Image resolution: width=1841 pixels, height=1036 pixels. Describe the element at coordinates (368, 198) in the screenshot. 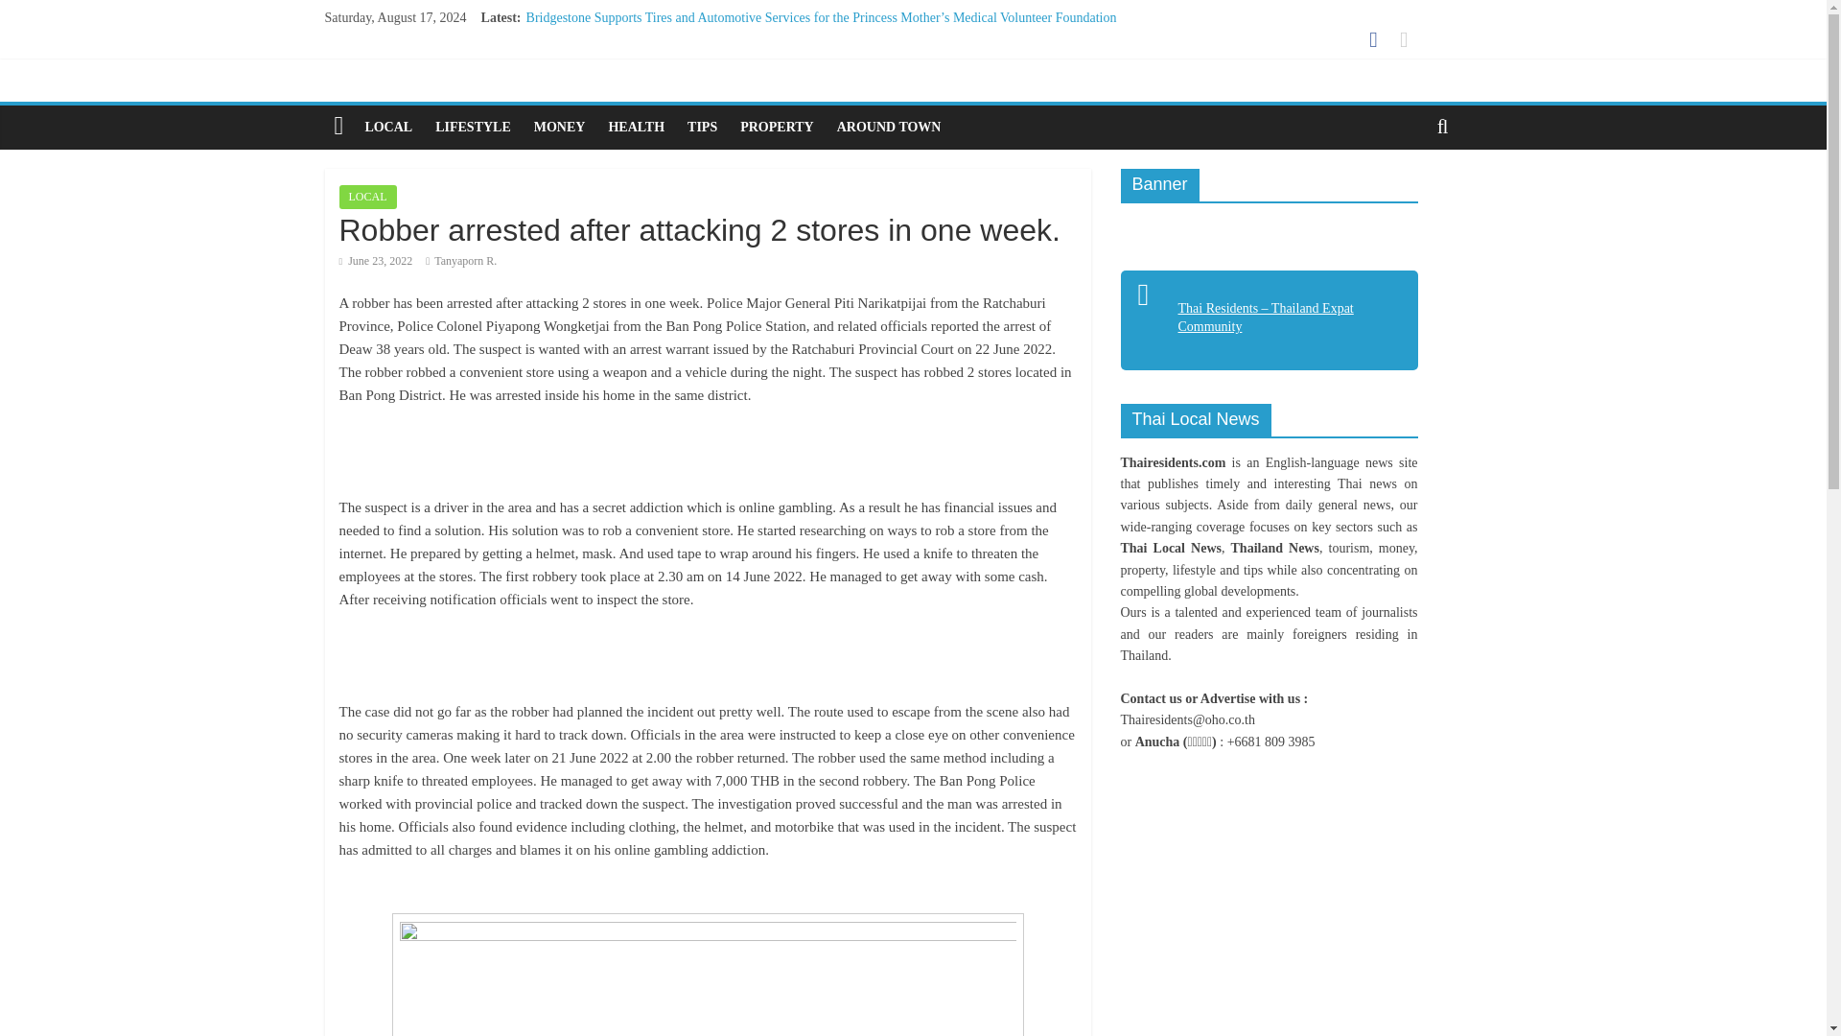

I see `LOCAL` at that location.